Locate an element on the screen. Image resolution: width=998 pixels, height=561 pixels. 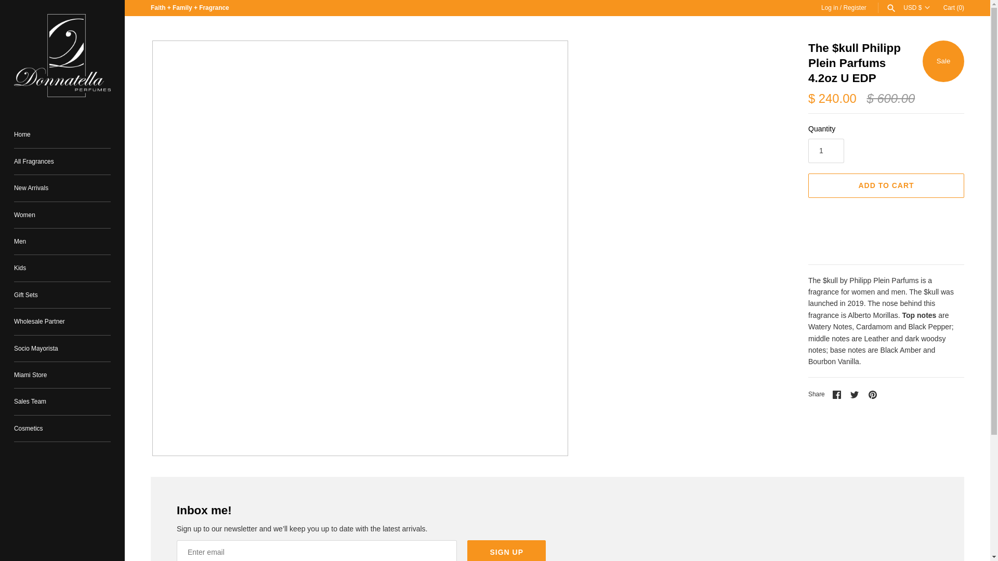
Facebook is located at coordinates (837, 394).